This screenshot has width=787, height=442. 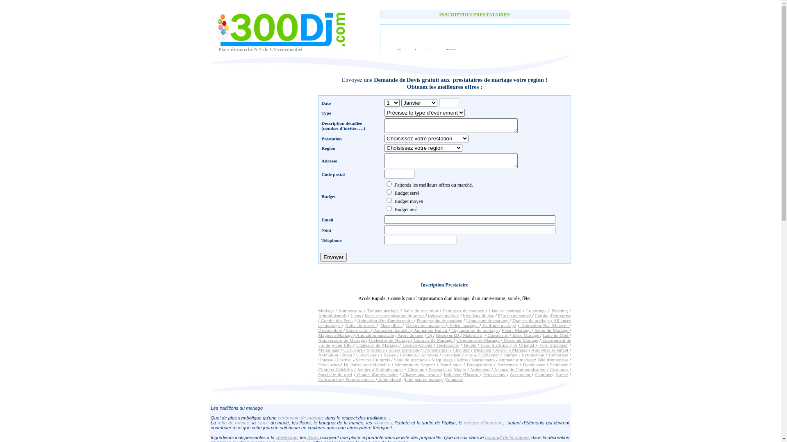 I want to click on Feux d'artifice, so click(x=495, y=345).